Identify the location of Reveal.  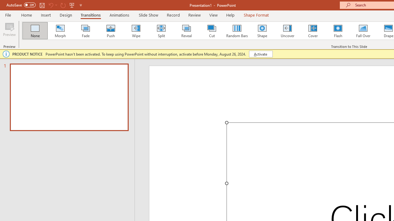
(186, 31).